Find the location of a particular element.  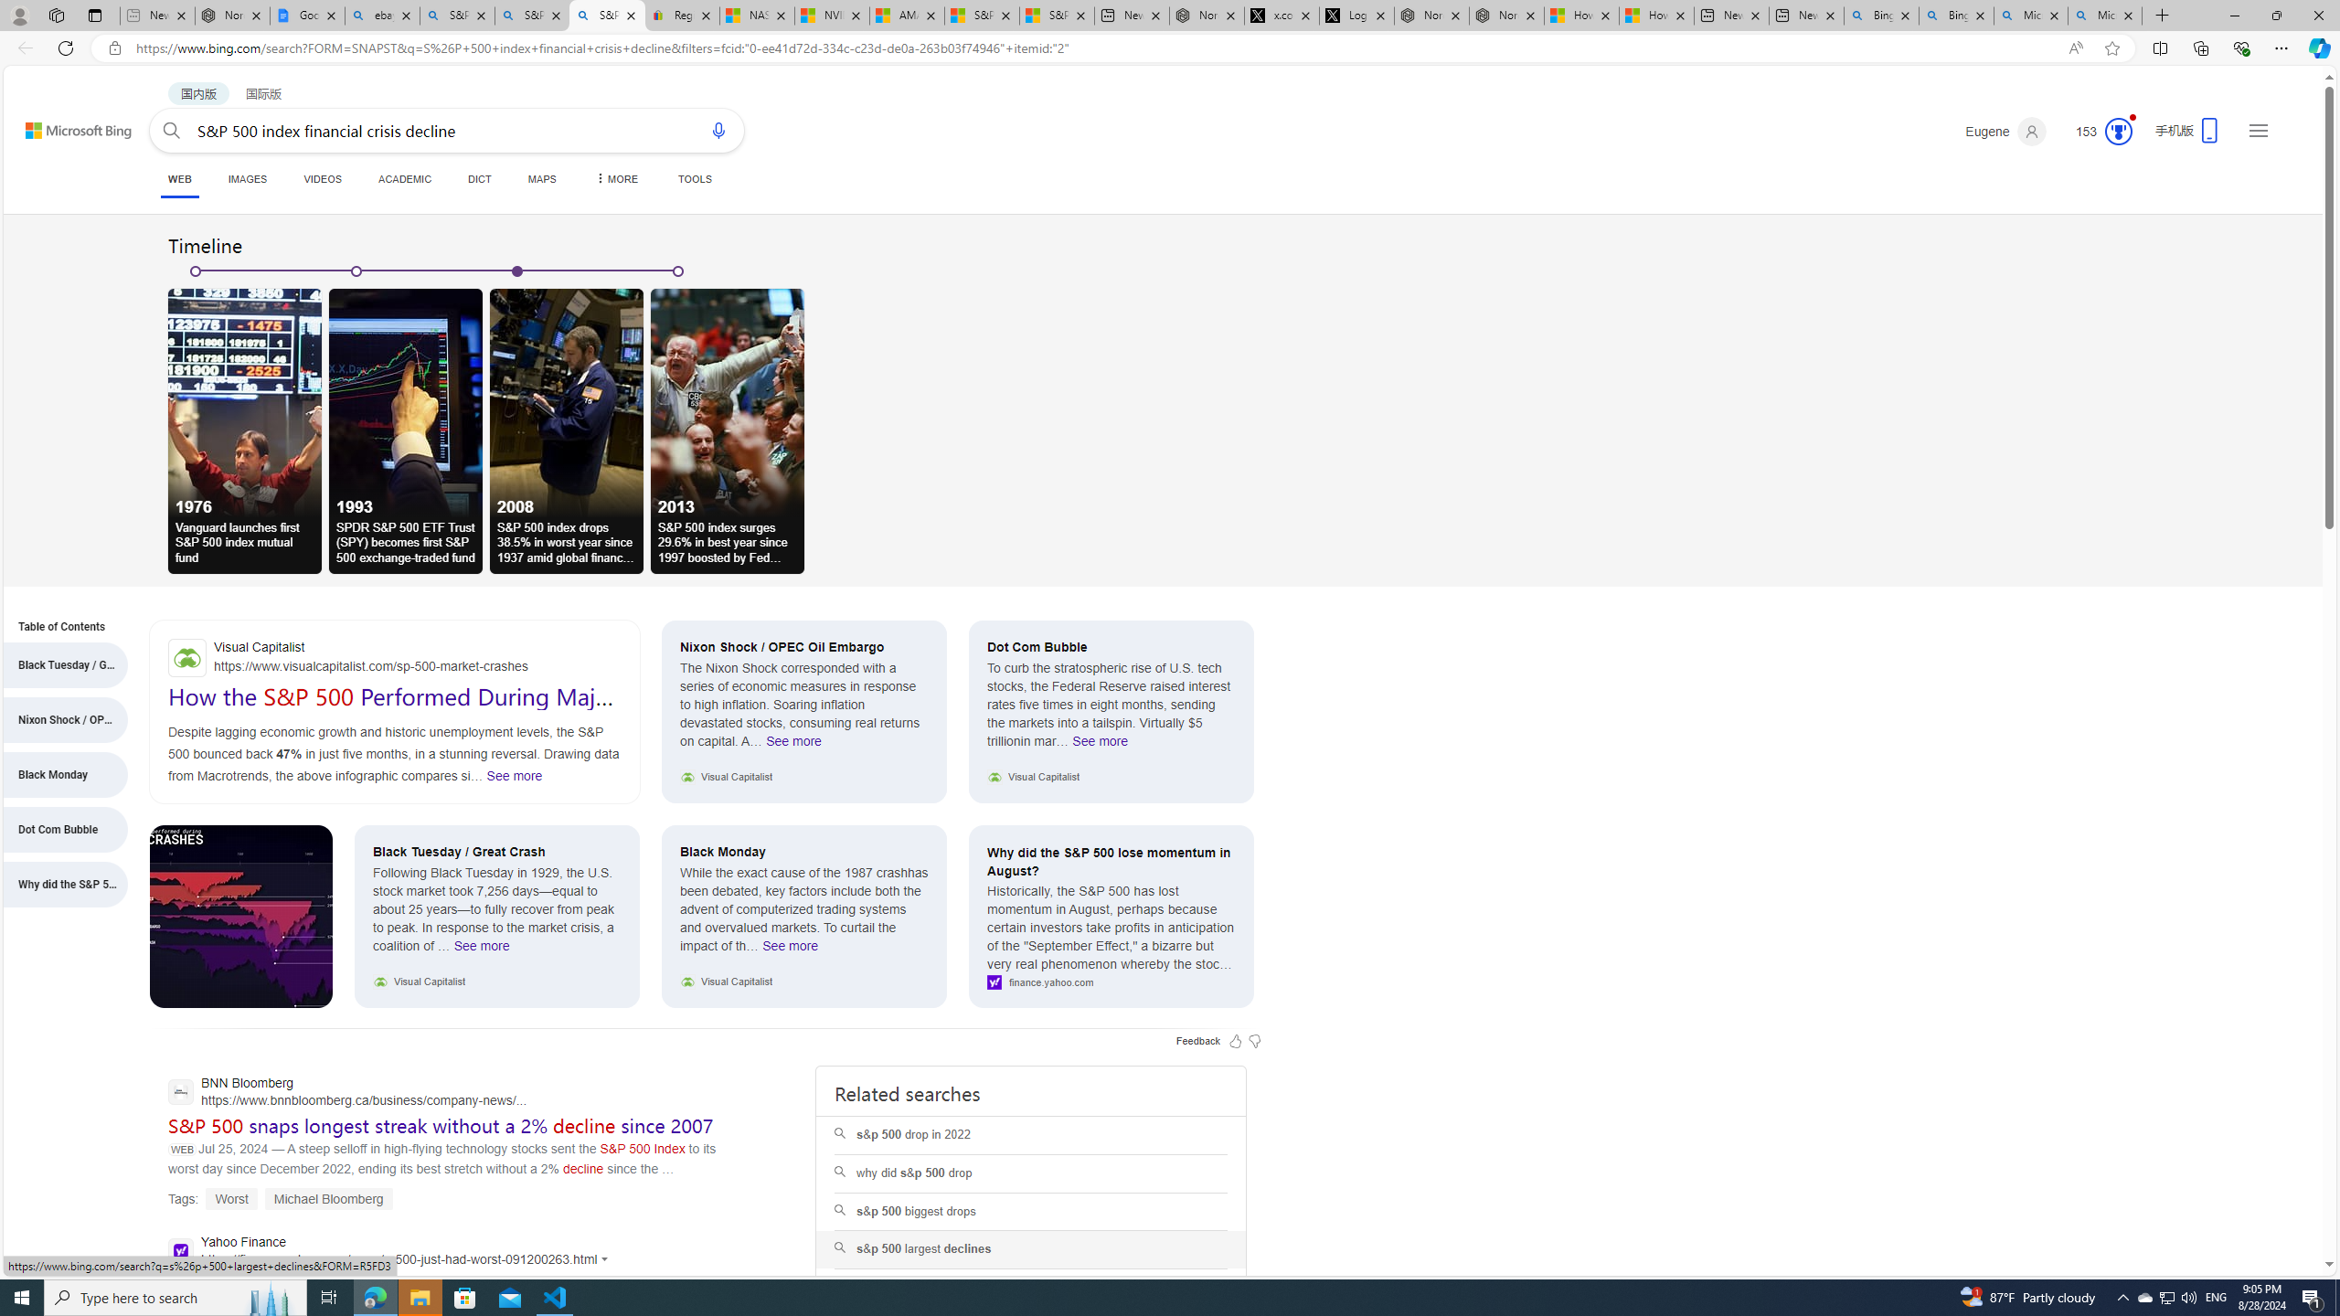

Class: medal-circled is located at coordinates (2119, 132).